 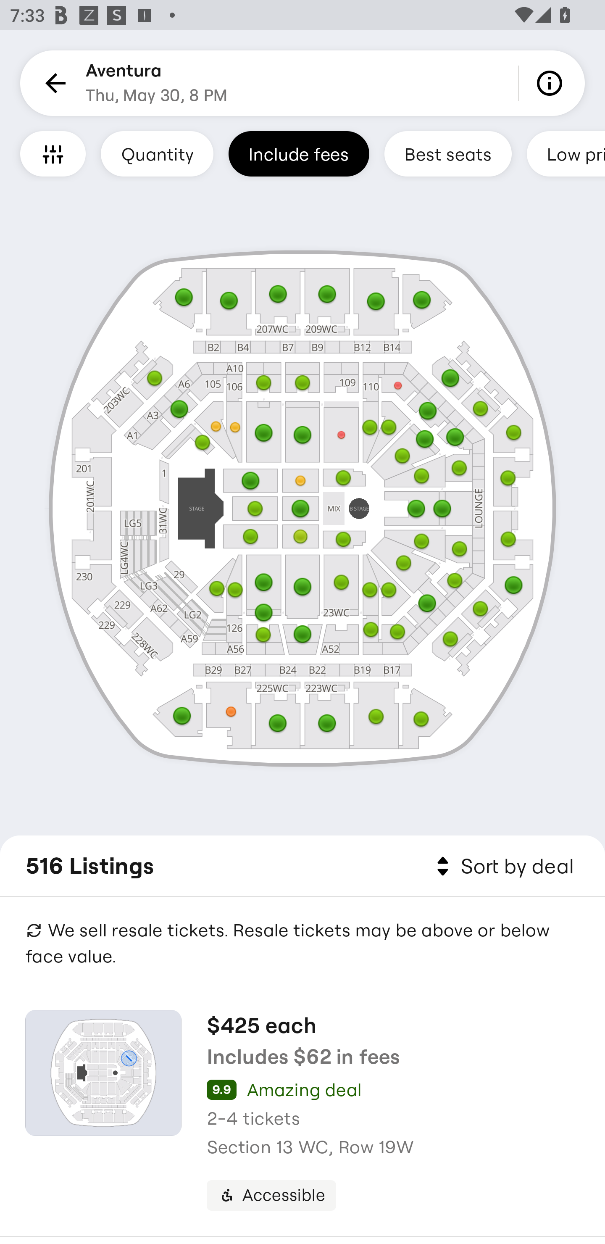 I want to click on Sort by deal, so click(x=502, y=867).